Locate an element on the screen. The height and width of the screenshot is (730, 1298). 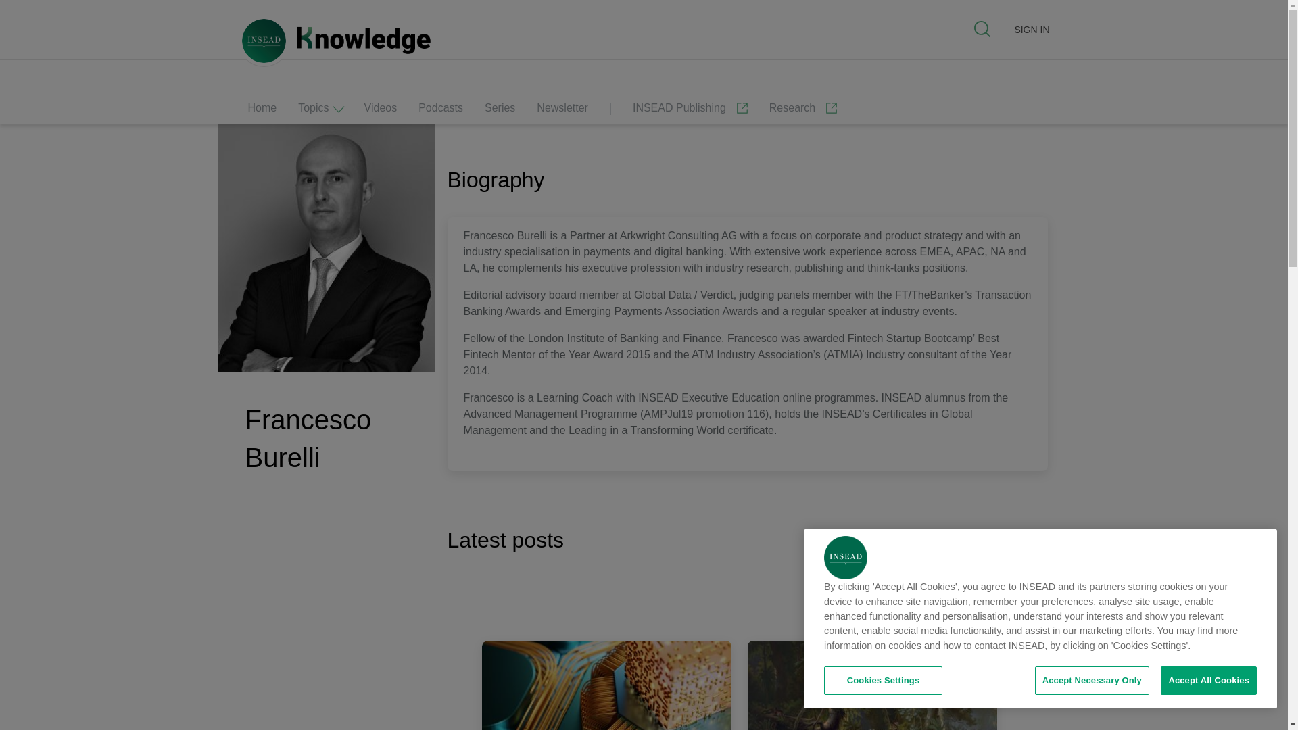
Home is located at coordinates (262, 112).